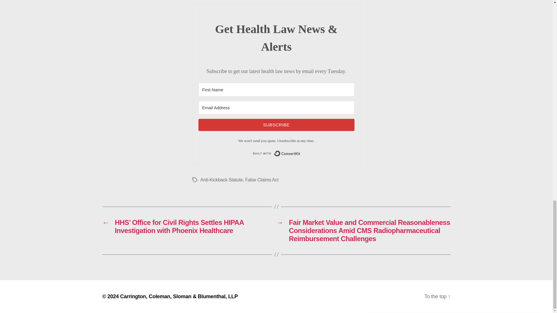  I want to click on Anti-Kickback Statute, so click(221, 180).